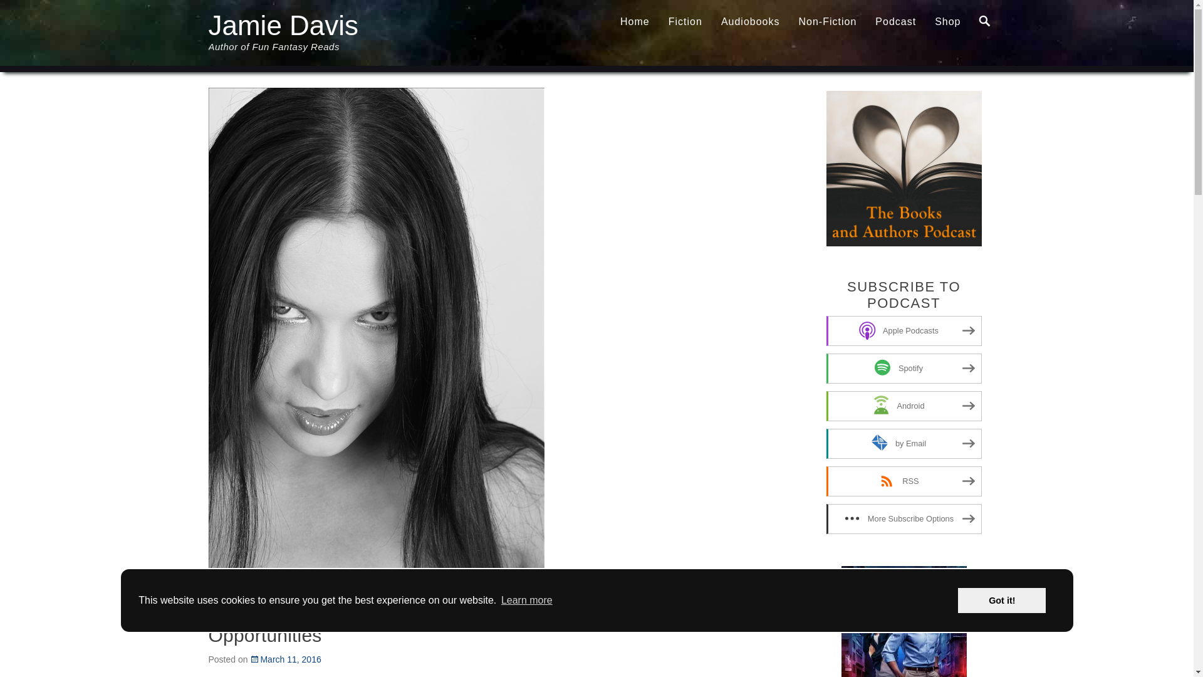 The width and height of the screenshot is (1203, 677). Describe the element at coordinates (904, 444) in the screenshot. I see `Subscribe by Email` at that location.